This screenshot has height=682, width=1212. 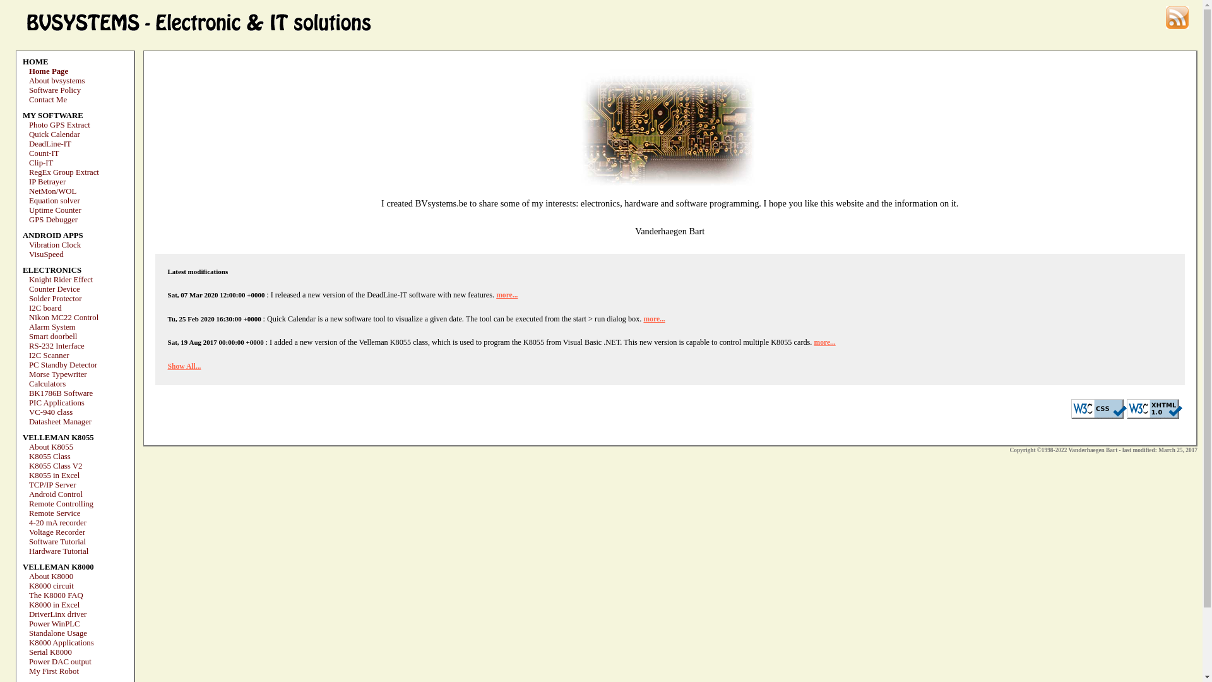 I want to click on Quick Calendar, so click(x=54, y=135).